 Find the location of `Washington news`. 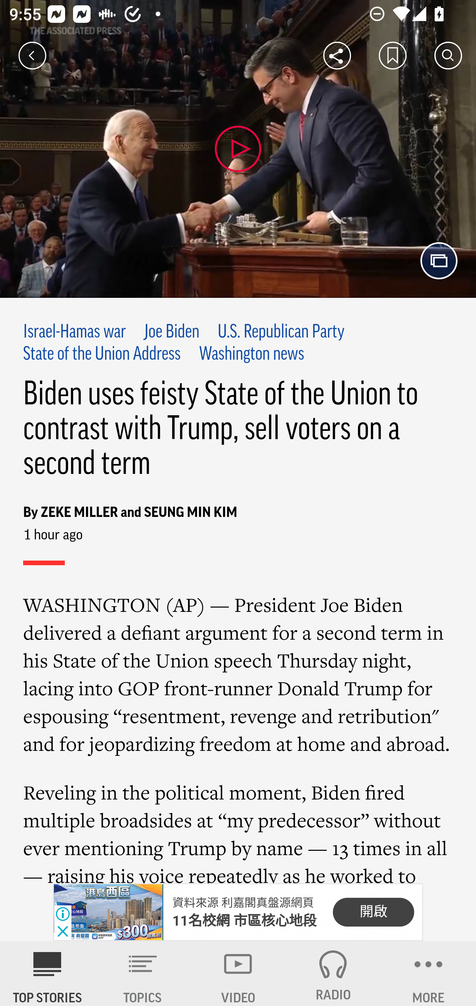

Washington news is located at coordinates (252, 354).